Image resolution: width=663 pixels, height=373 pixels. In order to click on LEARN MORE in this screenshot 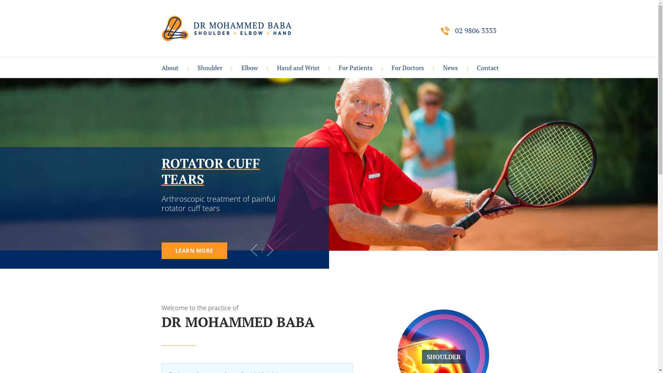, I will do `click(194, 251)`.